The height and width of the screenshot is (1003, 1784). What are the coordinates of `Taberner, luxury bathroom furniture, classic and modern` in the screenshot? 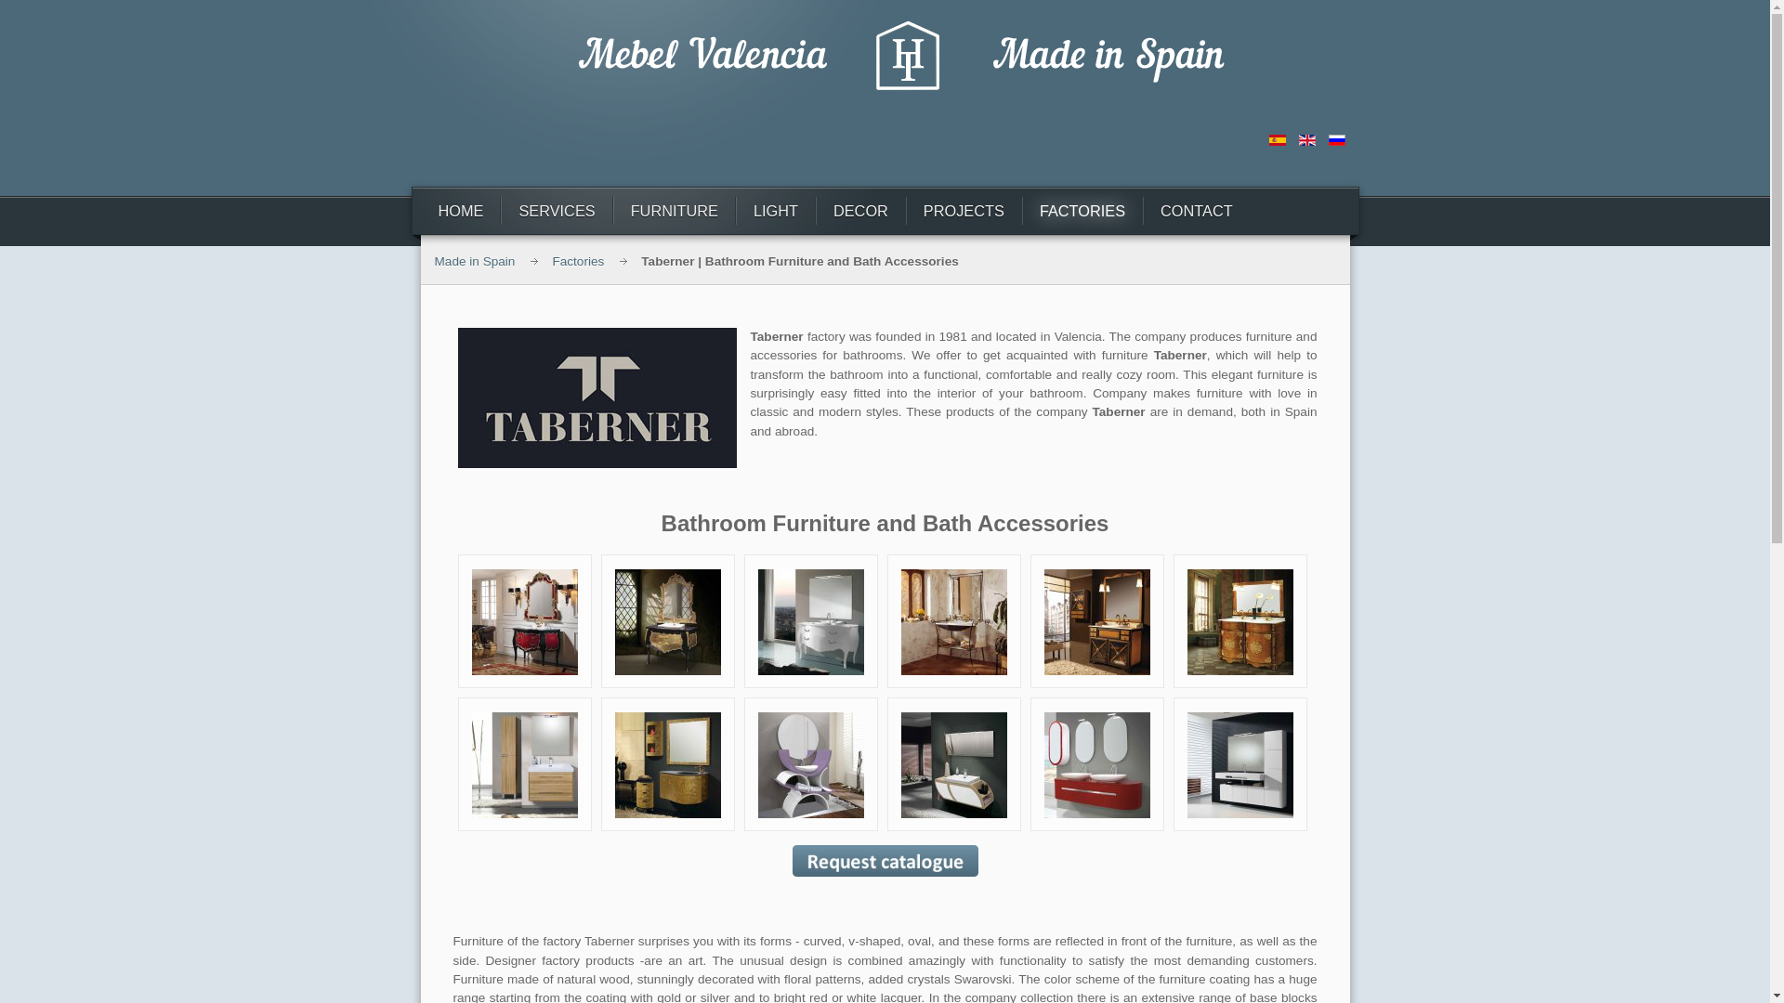 It's located at (810, 764).